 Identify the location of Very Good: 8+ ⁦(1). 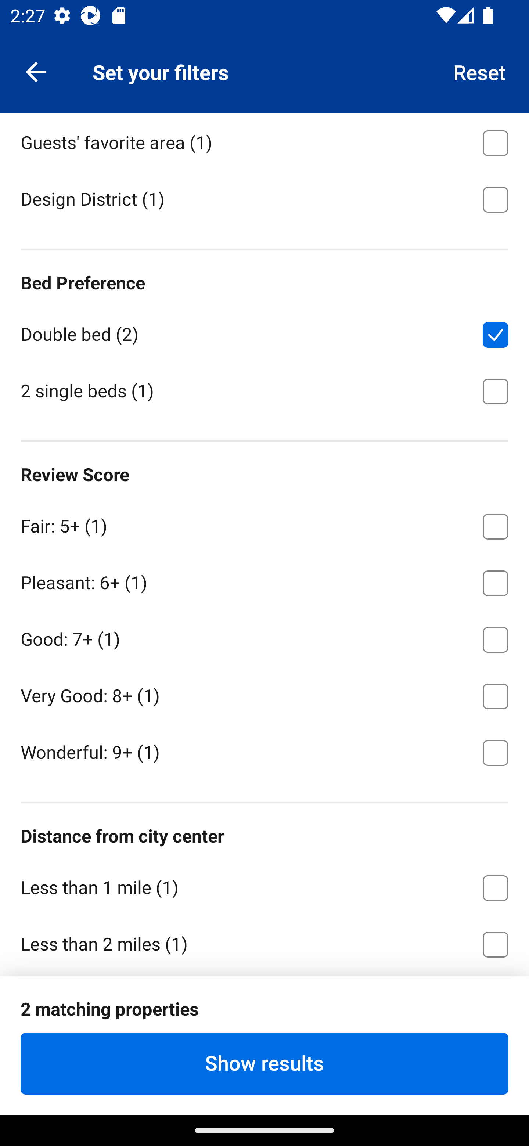
(264, 693).